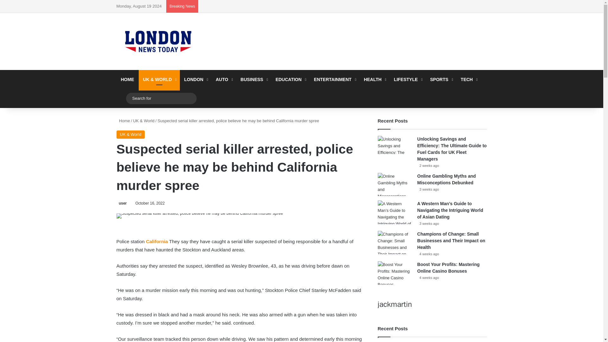 The height and width of the screenshot is (342, 608). I want to click on Search for, so click(161, 98).